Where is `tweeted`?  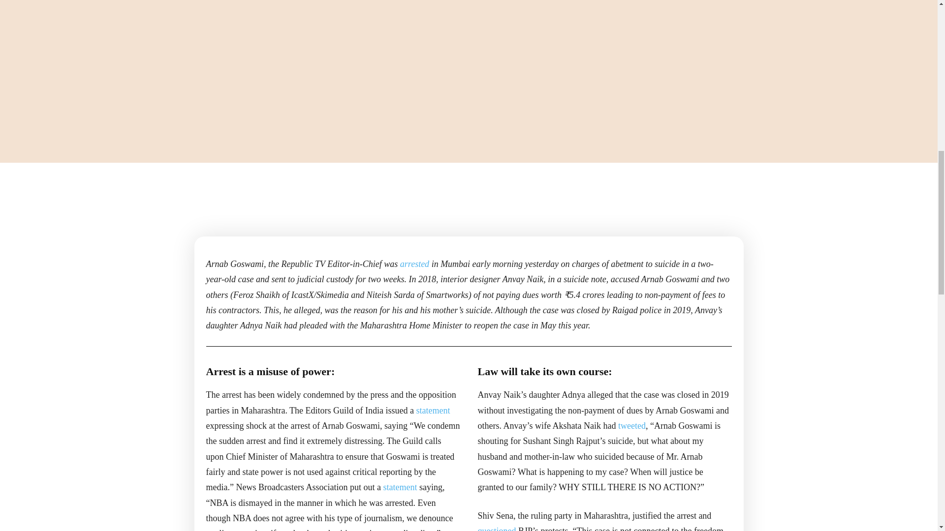 tweeted is located at coordinates (631, 426).